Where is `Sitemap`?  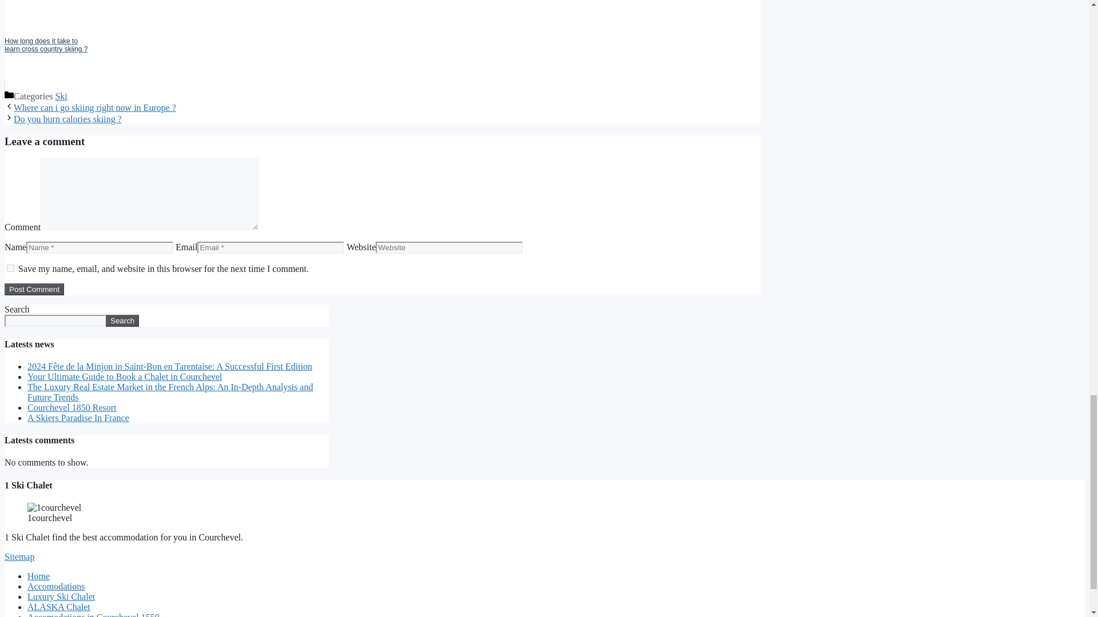 Sitemap is located at coordinates (19, 556).